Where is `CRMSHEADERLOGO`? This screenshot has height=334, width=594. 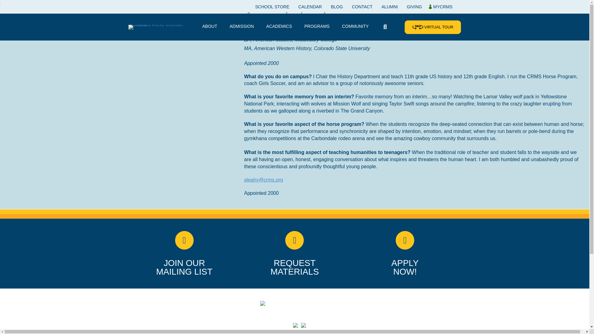
CRMSHEADERLOGO is located at coordinates (157, 27).